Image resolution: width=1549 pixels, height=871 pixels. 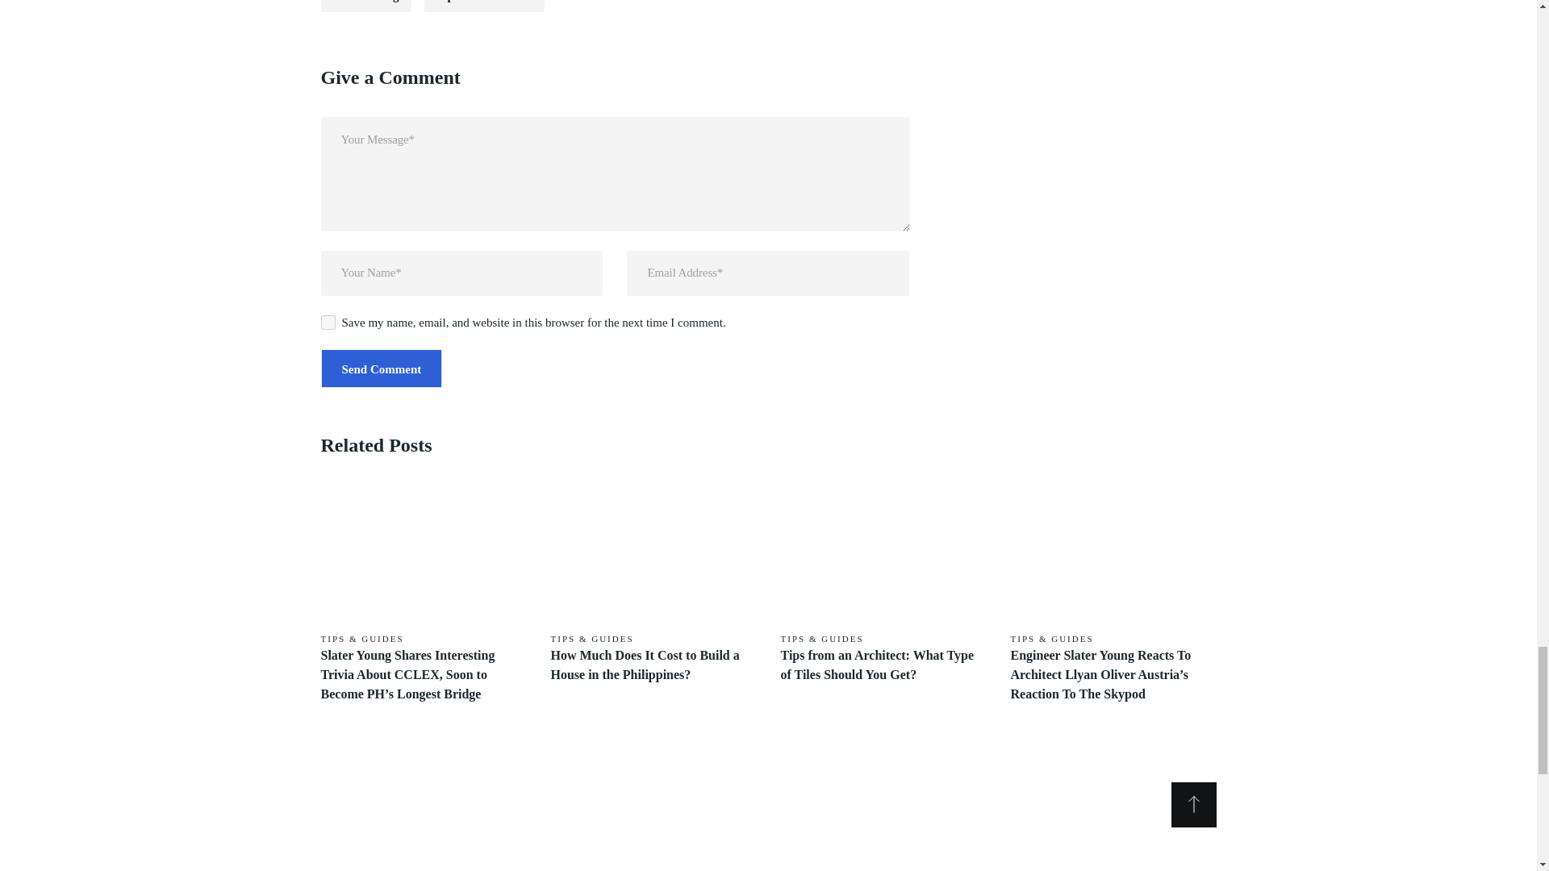 What do you see at coordinates (484, 6) in the screenshot?
I see `Tips Dream House` at bounding box center [484, 6].